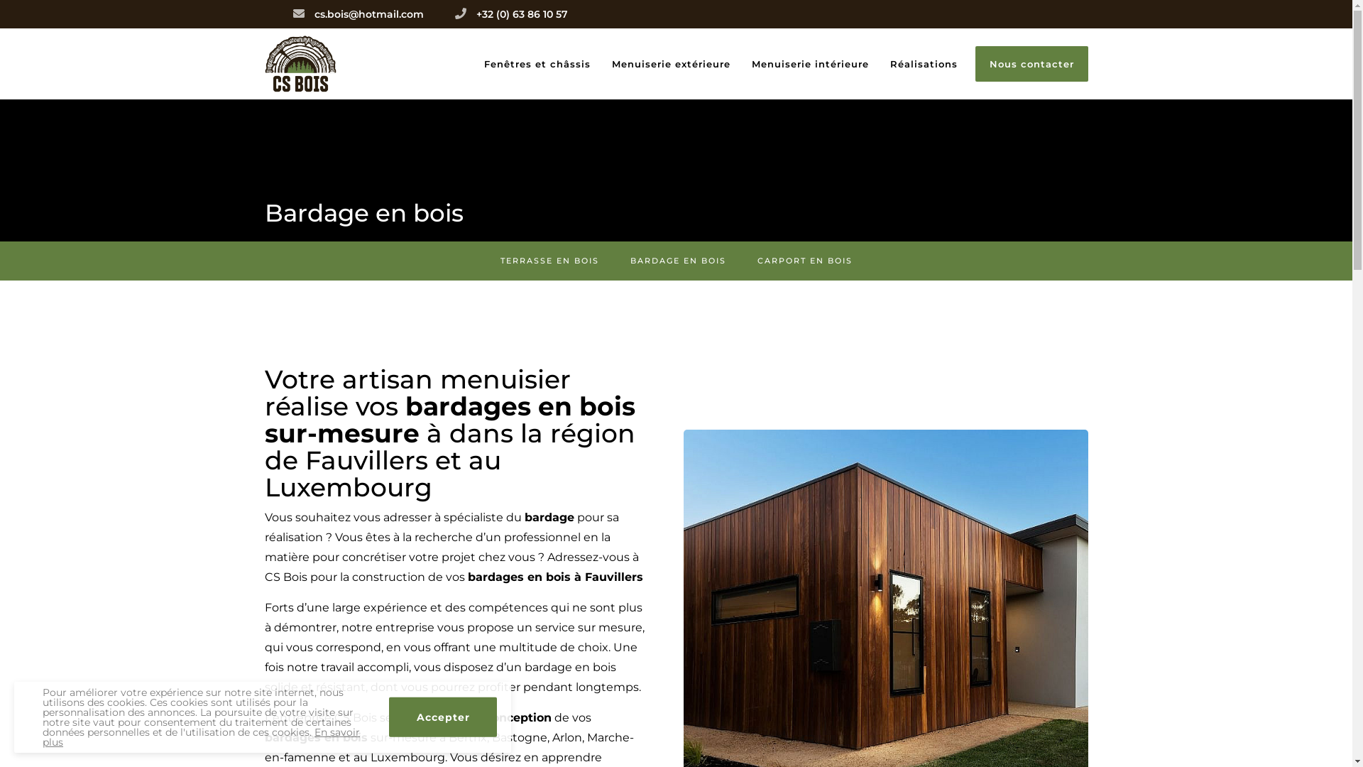 This screenshot has height=767, width=1363. What do you see at coordinates (549, 261) in the screenshot?
I see `TERRASSE EN BOIS` at bounding box center [549, 261].